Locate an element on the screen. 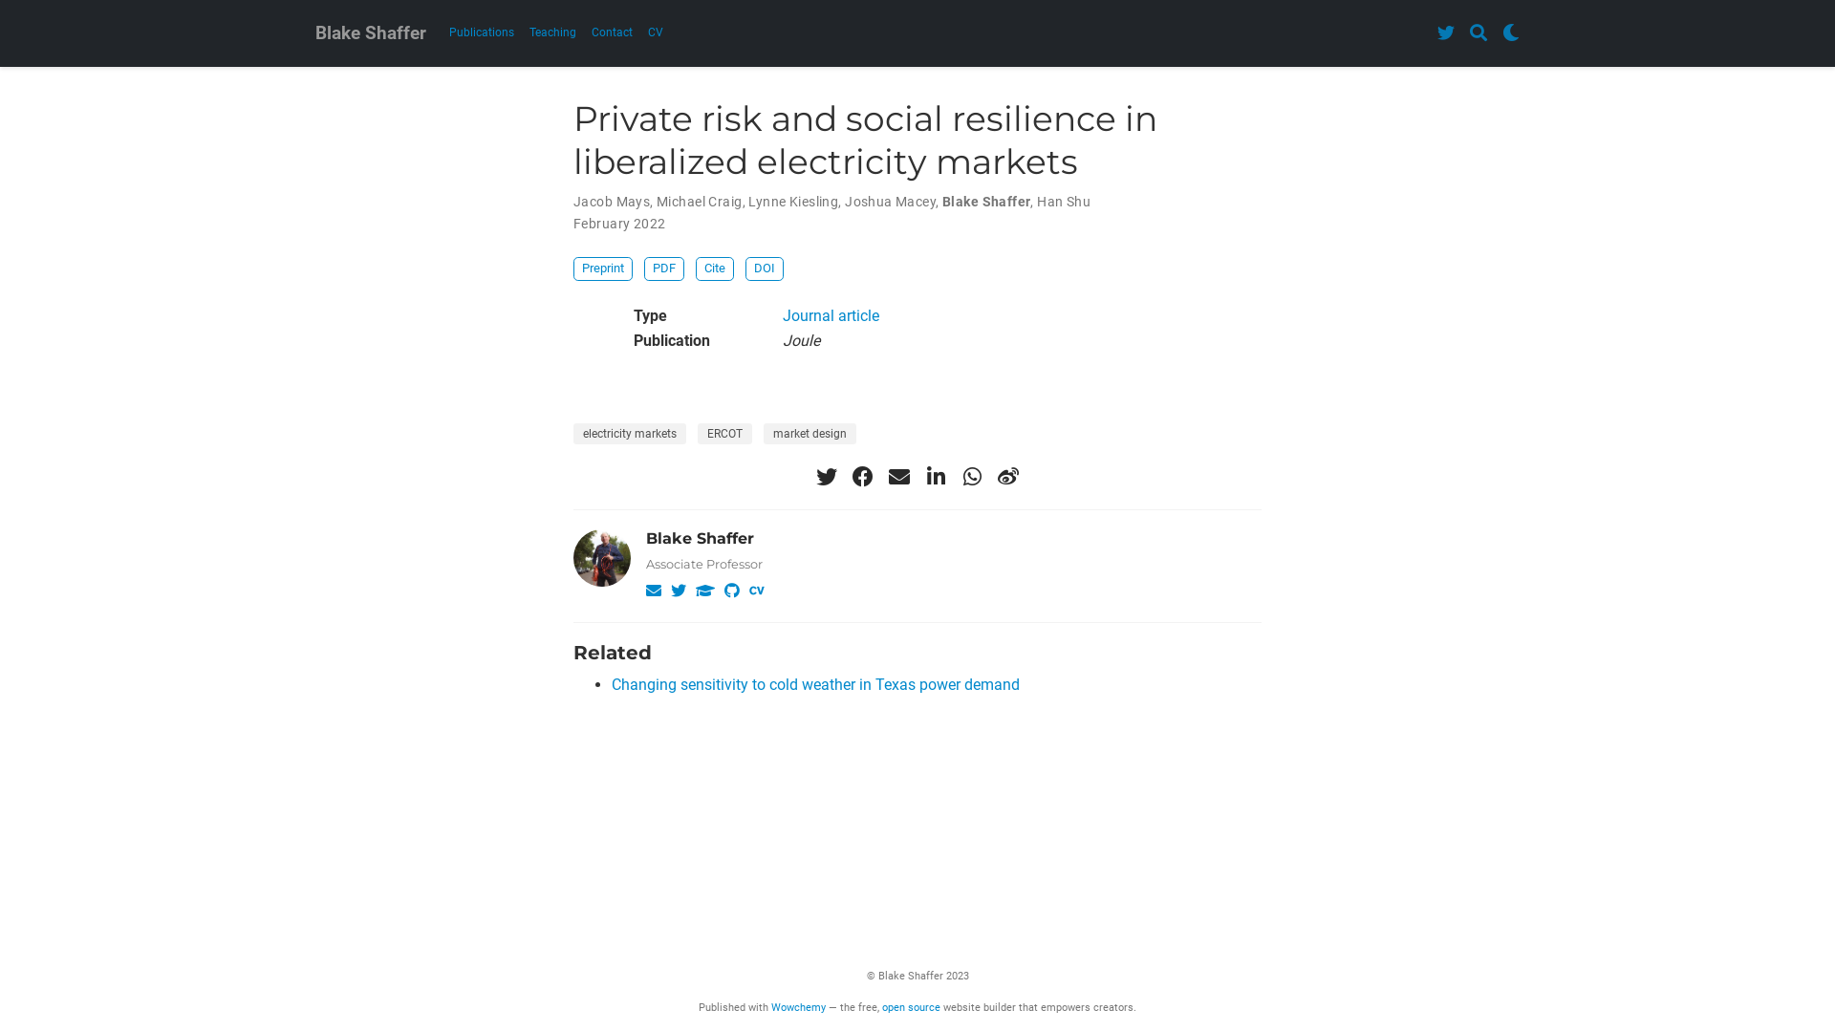  electricity markets is located at coordinates (630, 434).